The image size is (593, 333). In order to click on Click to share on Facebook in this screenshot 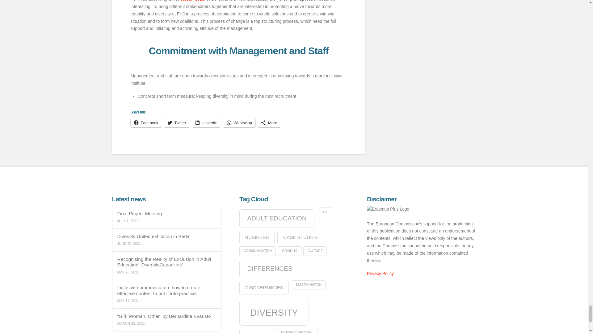, I will do `click(146, 123)`.